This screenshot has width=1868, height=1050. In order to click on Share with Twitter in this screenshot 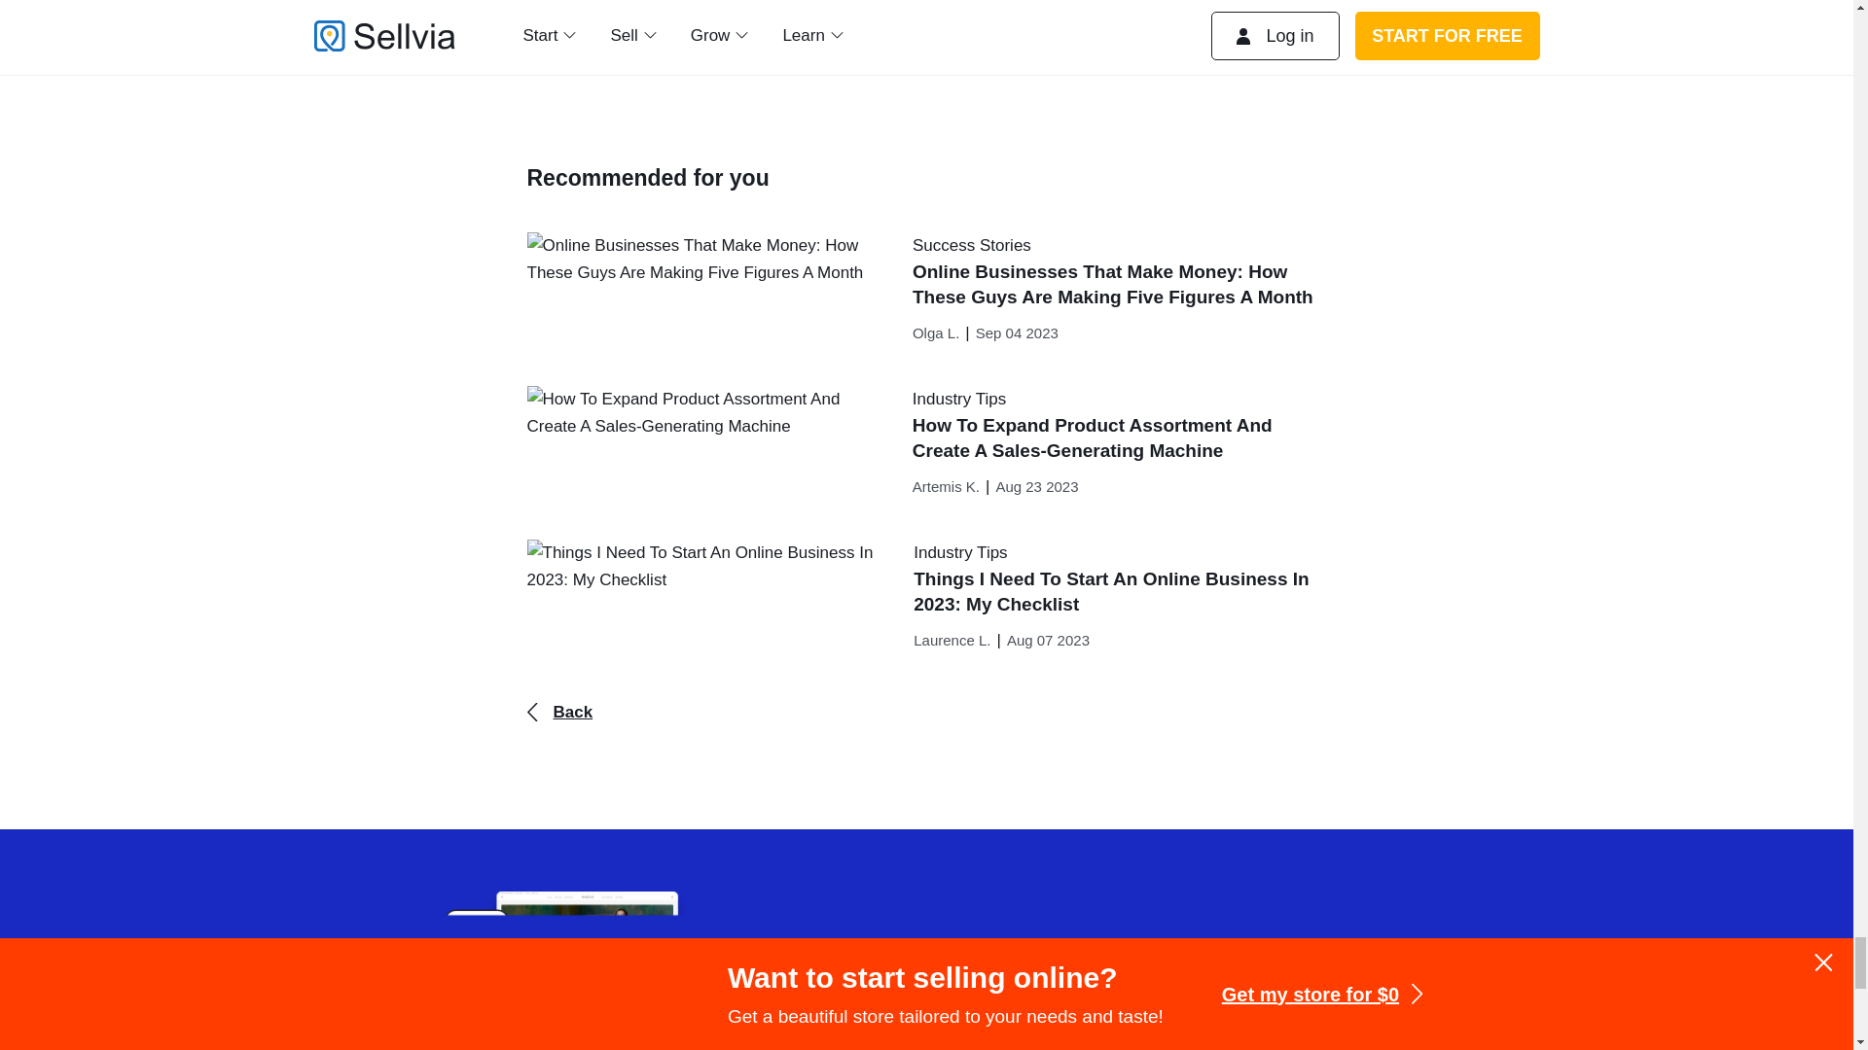, I will do `click(586, 43)`.